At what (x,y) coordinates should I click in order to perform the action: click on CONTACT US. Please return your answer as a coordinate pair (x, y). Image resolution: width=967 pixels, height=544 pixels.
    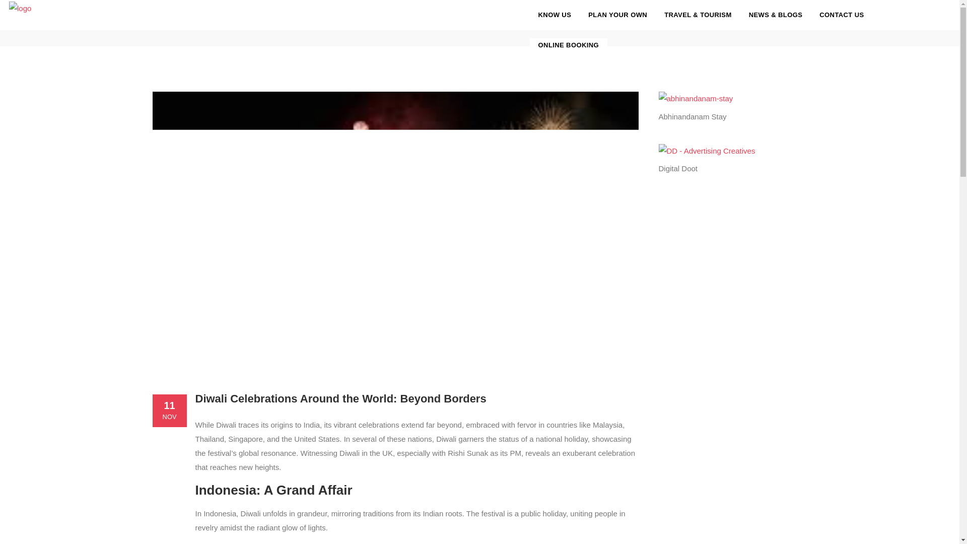
    Looking at the image, I should click on (841, 15).